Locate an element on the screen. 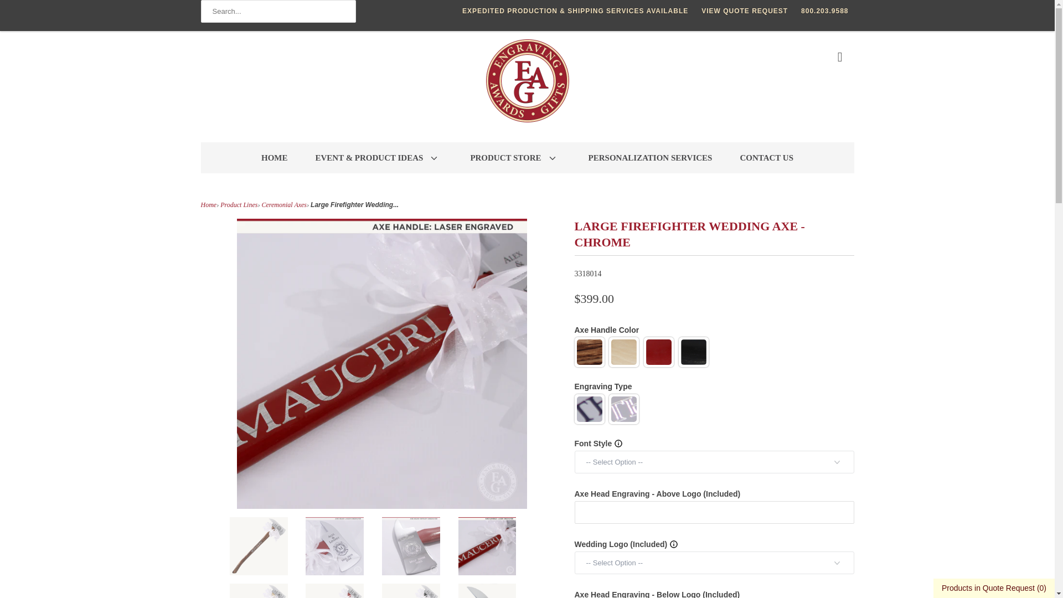  800.203.9588 is located at coordinates (825, 11).